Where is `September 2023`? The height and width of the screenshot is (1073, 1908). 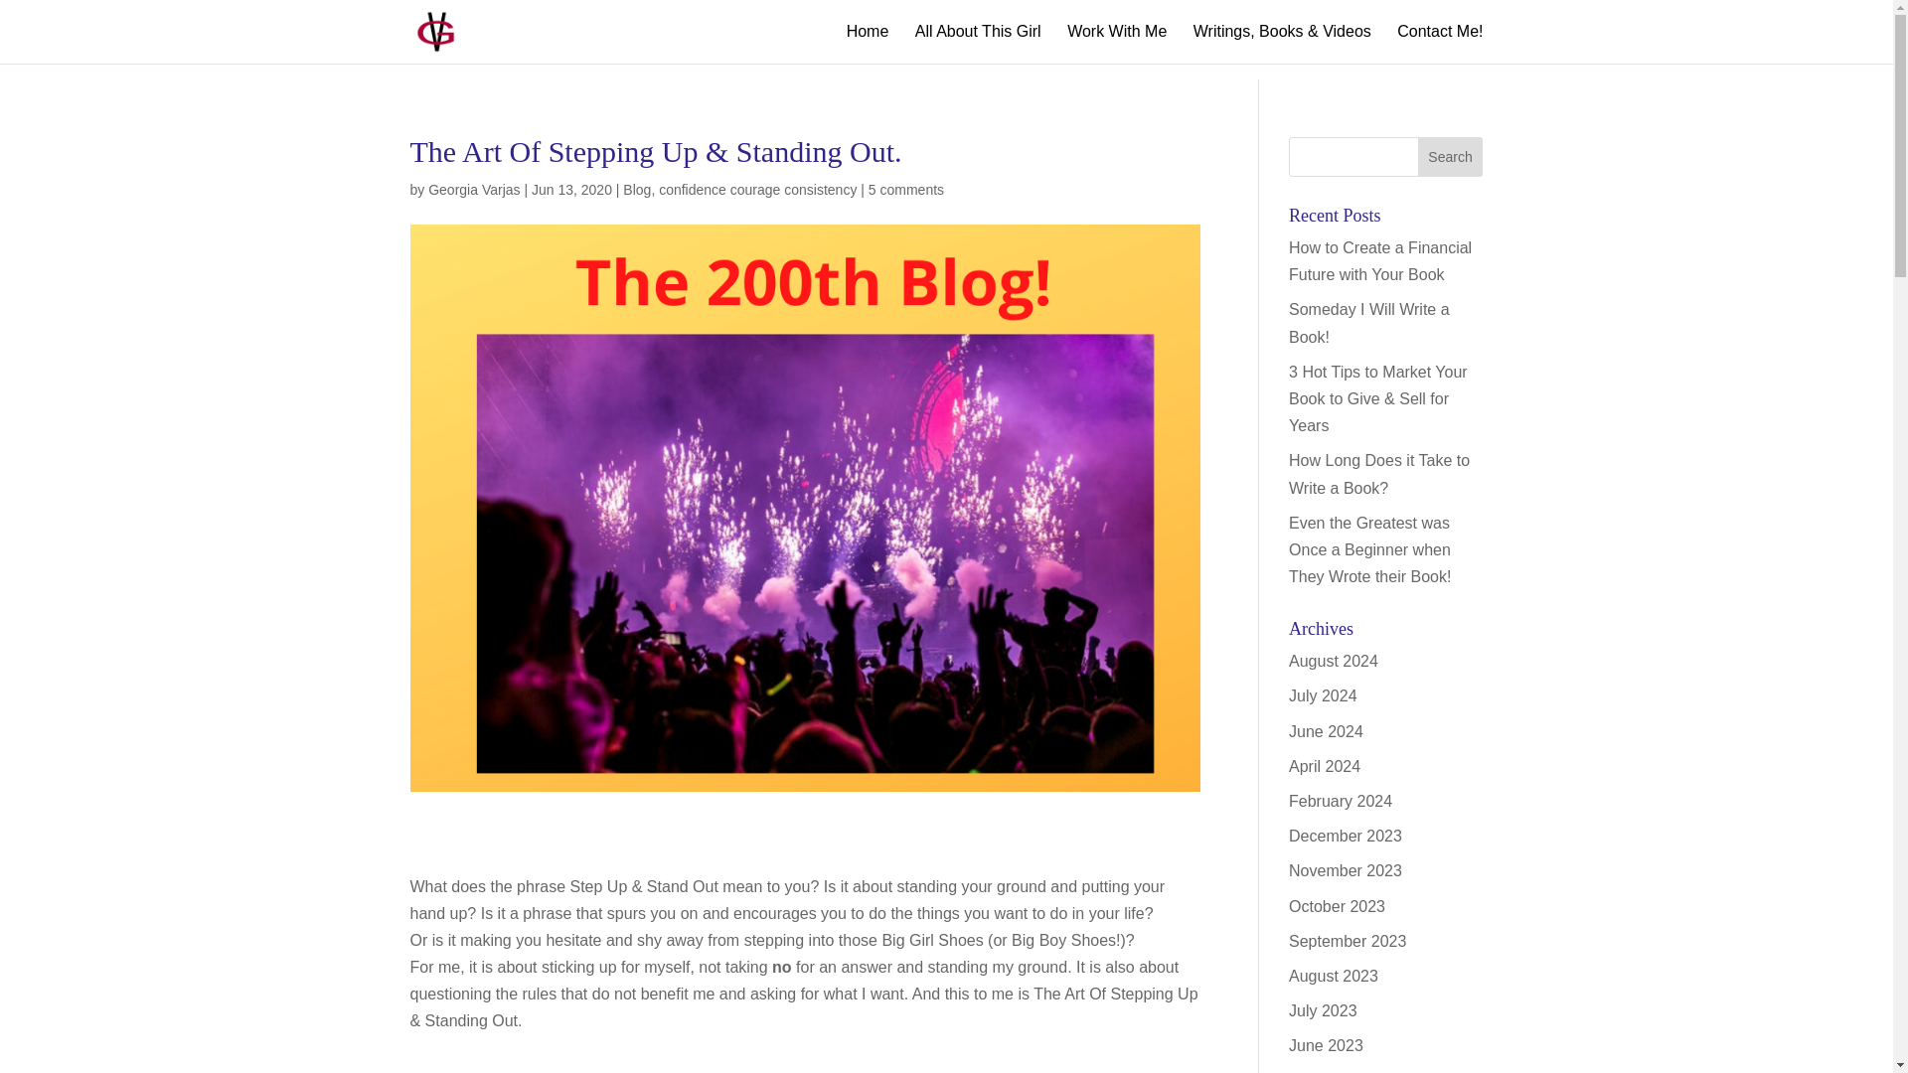
September 2023 is located at coordinates (1348, 940).